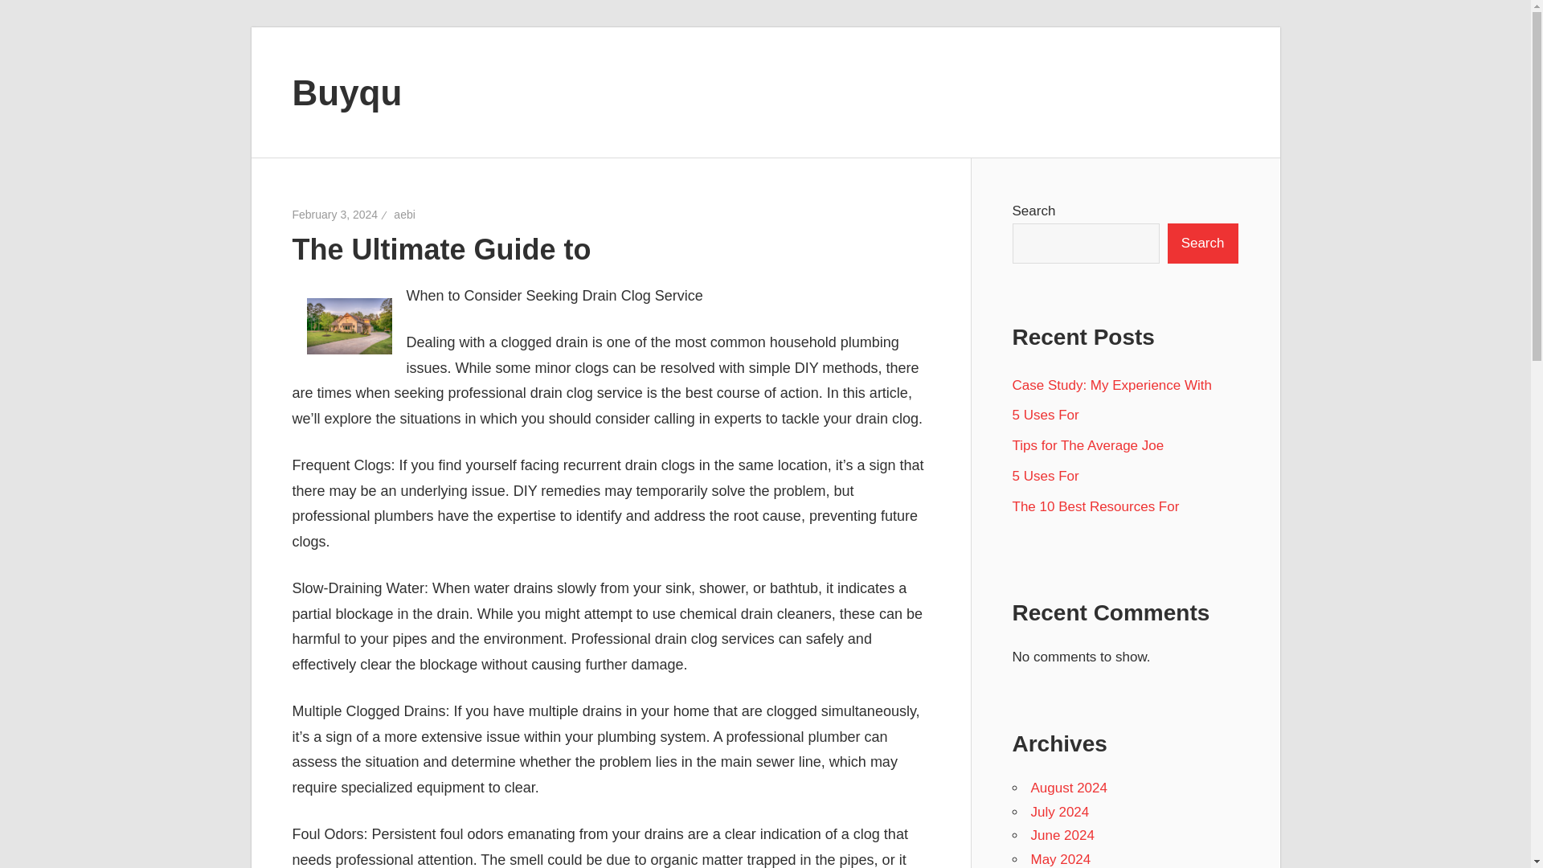  Describe the element at coordinates (1059, 812) in the screenshot. I see `July 2024` at that location.